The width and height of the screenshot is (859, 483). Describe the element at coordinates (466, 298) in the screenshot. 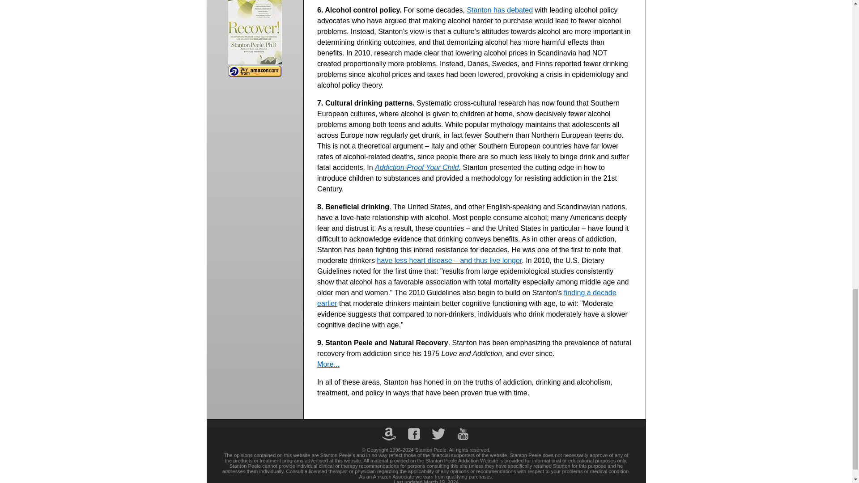

I see `finding a decade earlier` at that location.